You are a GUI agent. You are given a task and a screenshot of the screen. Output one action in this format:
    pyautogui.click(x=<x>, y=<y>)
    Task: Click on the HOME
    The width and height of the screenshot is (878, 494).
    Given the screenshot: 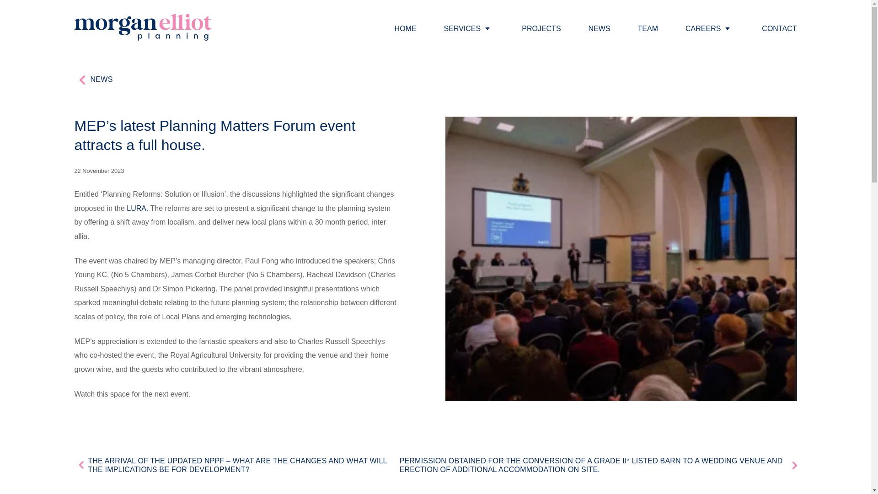 What is the action you would take?
    pyautogui.click(x=405, y=28)
    